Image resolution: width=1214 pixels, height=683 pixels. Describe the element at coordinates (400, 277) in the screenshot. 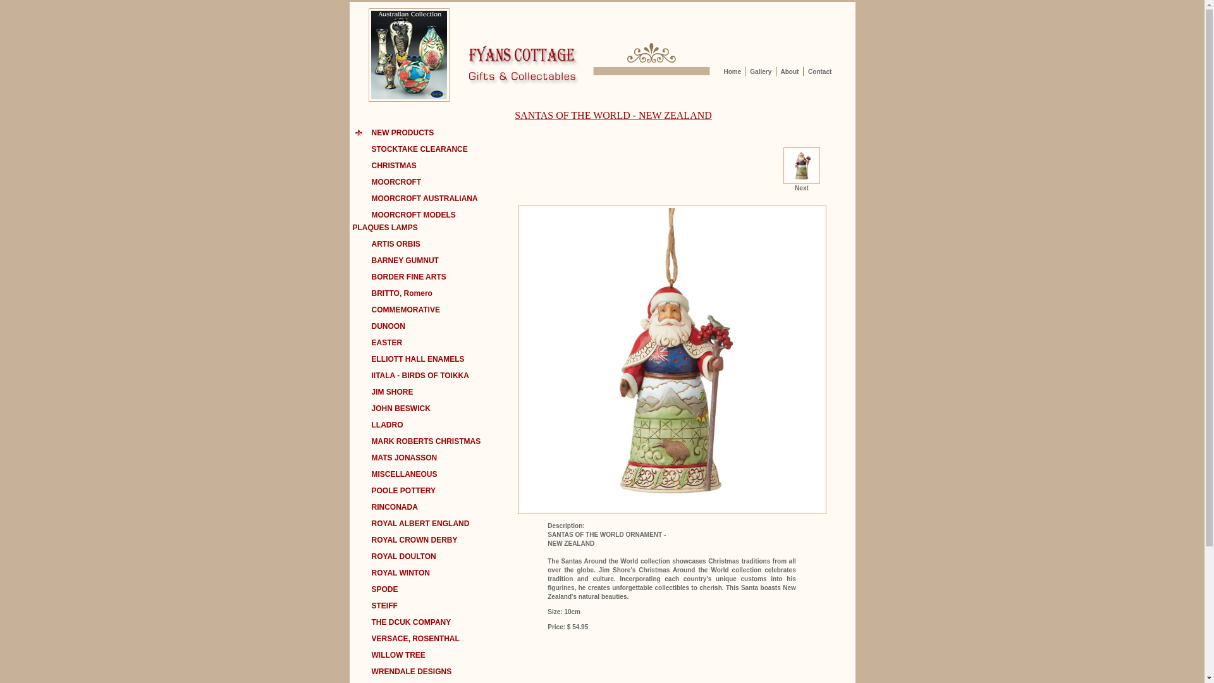

I see `BORDER FINE ARTS` at that location.